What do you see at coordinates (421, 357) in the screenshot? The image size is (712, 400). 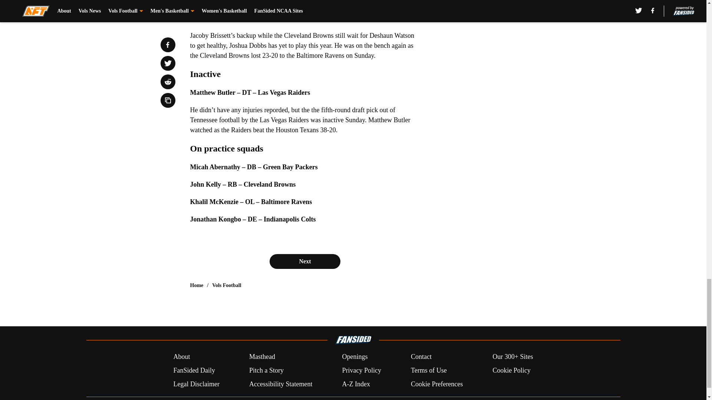 I see `Contact` at bounding box center [421, 357].